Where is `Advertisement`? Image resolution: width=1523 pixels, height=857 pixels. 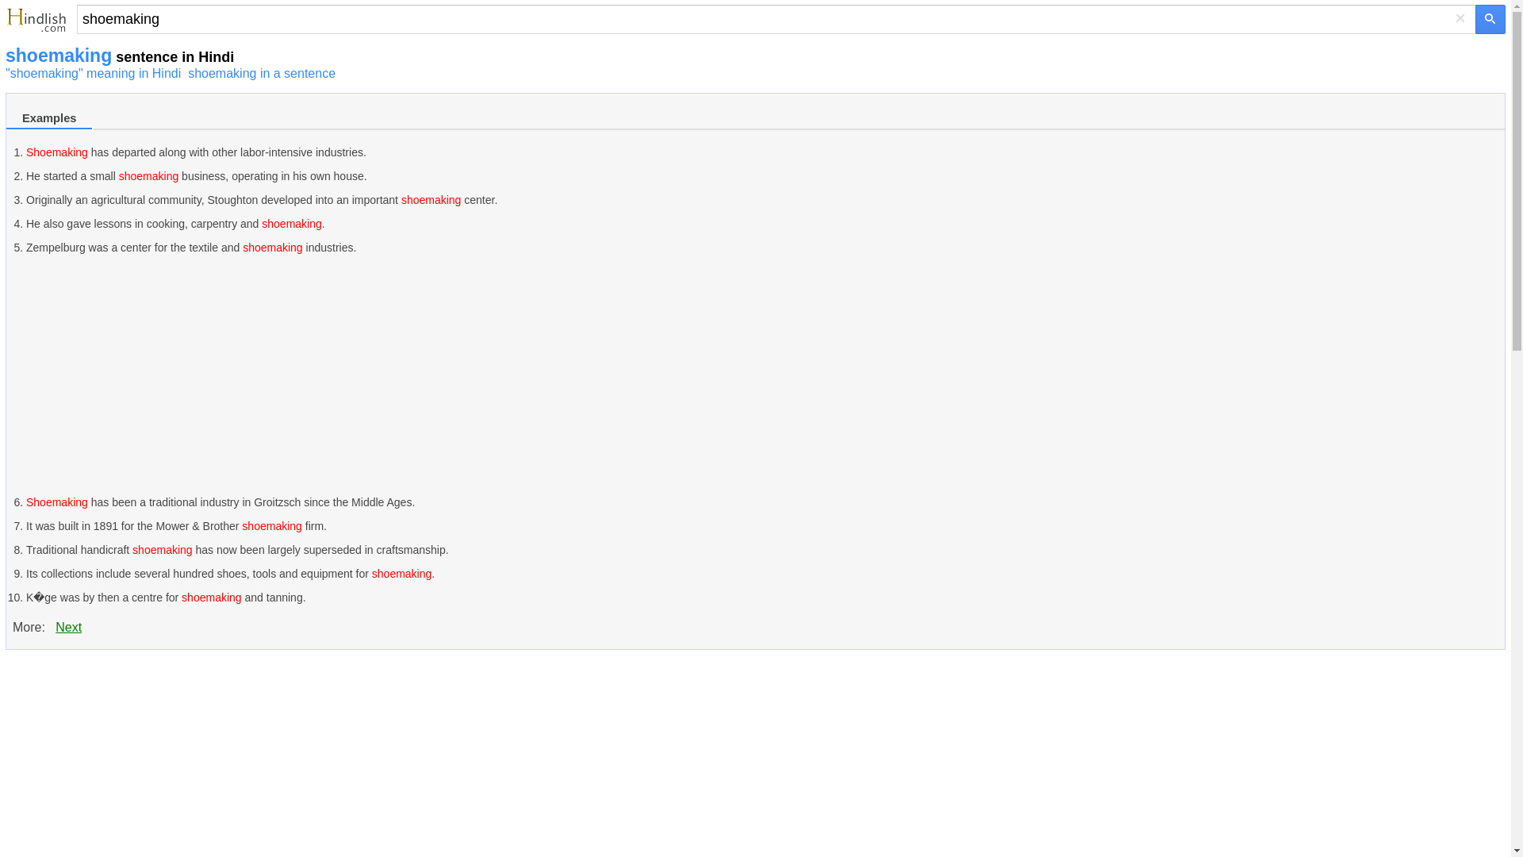 Advertisement is located at coordinates (139, 760).